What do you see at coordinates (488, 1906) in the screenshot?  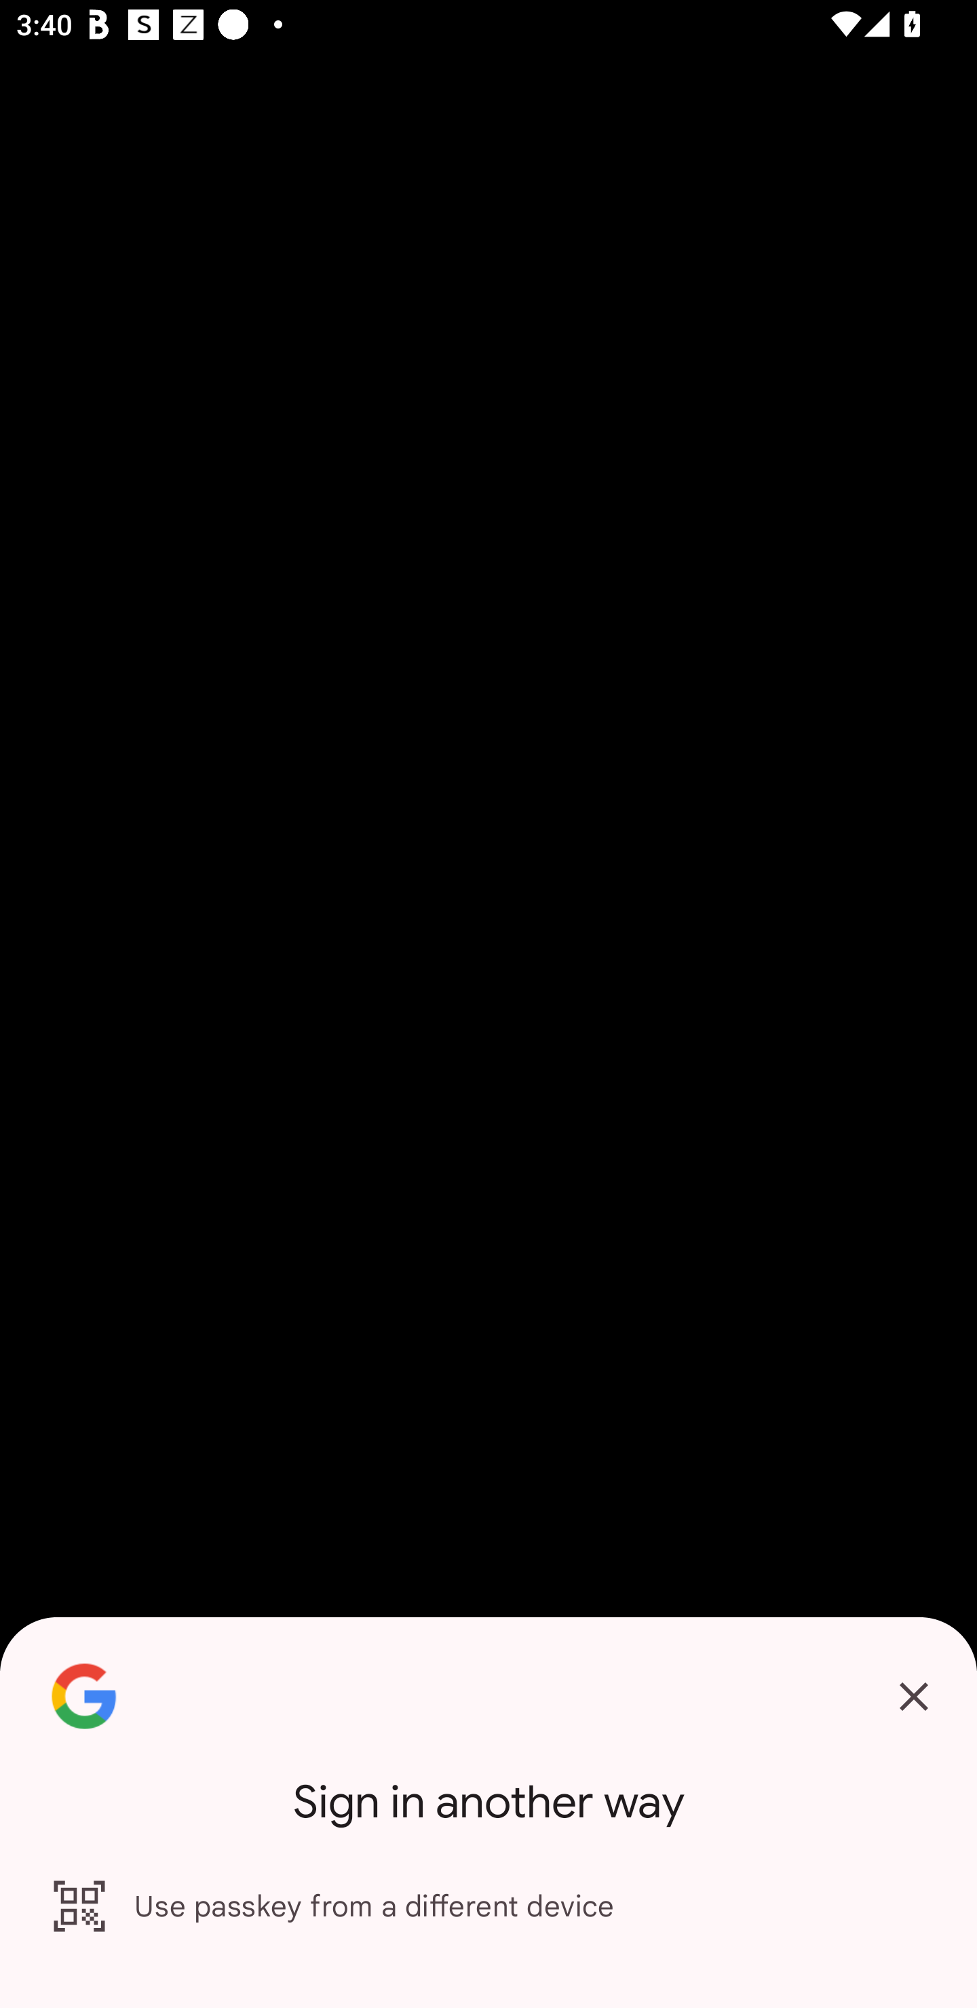 I see `Use passkey from a different device` at bounding box center [488, 1906].